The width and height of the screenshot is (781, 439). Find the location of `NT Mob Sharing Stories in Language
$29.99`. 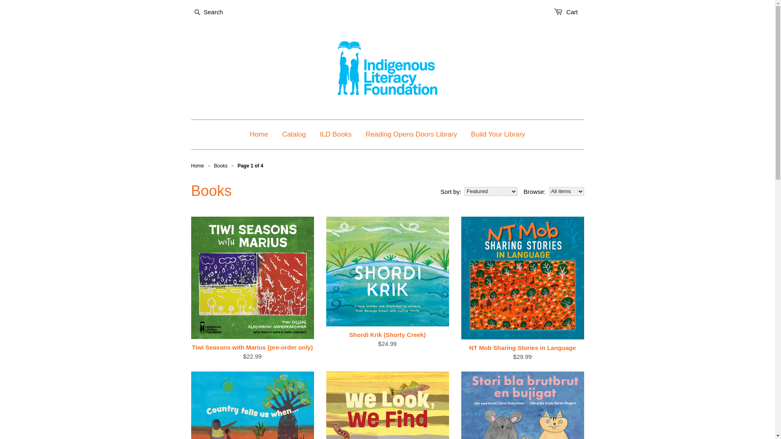

NT Mob Sharing Stories in Language
$29.99 is located at coordinates (523, 352).